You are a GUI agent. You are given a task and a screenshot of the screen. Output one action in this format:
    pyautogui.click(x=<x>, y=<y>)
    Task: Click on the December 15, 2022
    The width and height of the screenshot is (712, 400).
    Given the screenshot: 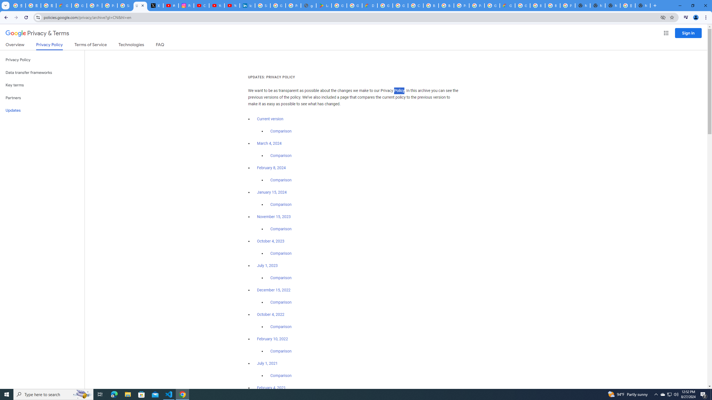 What is the action you would take?
    pyautogui.click(x=274, y=290)
    